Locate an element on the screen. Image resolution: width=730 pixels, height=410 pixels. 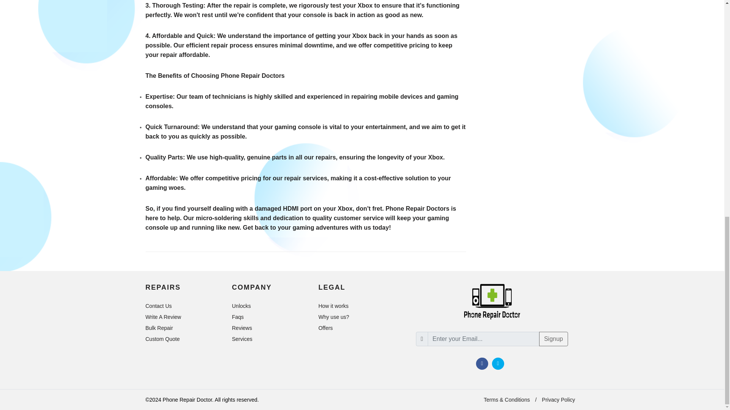
Reviews is located at coordinates (243, 328).